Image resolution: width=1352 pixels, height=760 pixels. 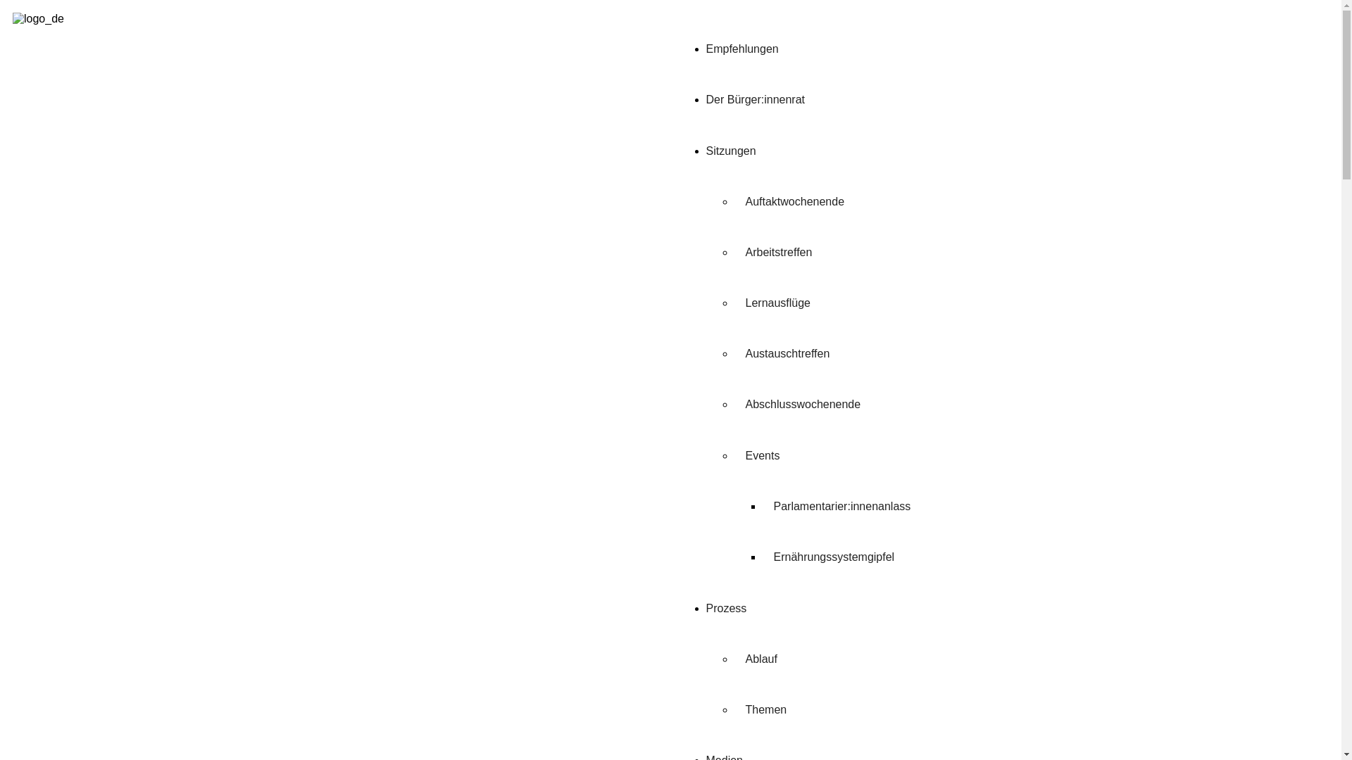 I want to click on Themen, so click(x=766, y=709).